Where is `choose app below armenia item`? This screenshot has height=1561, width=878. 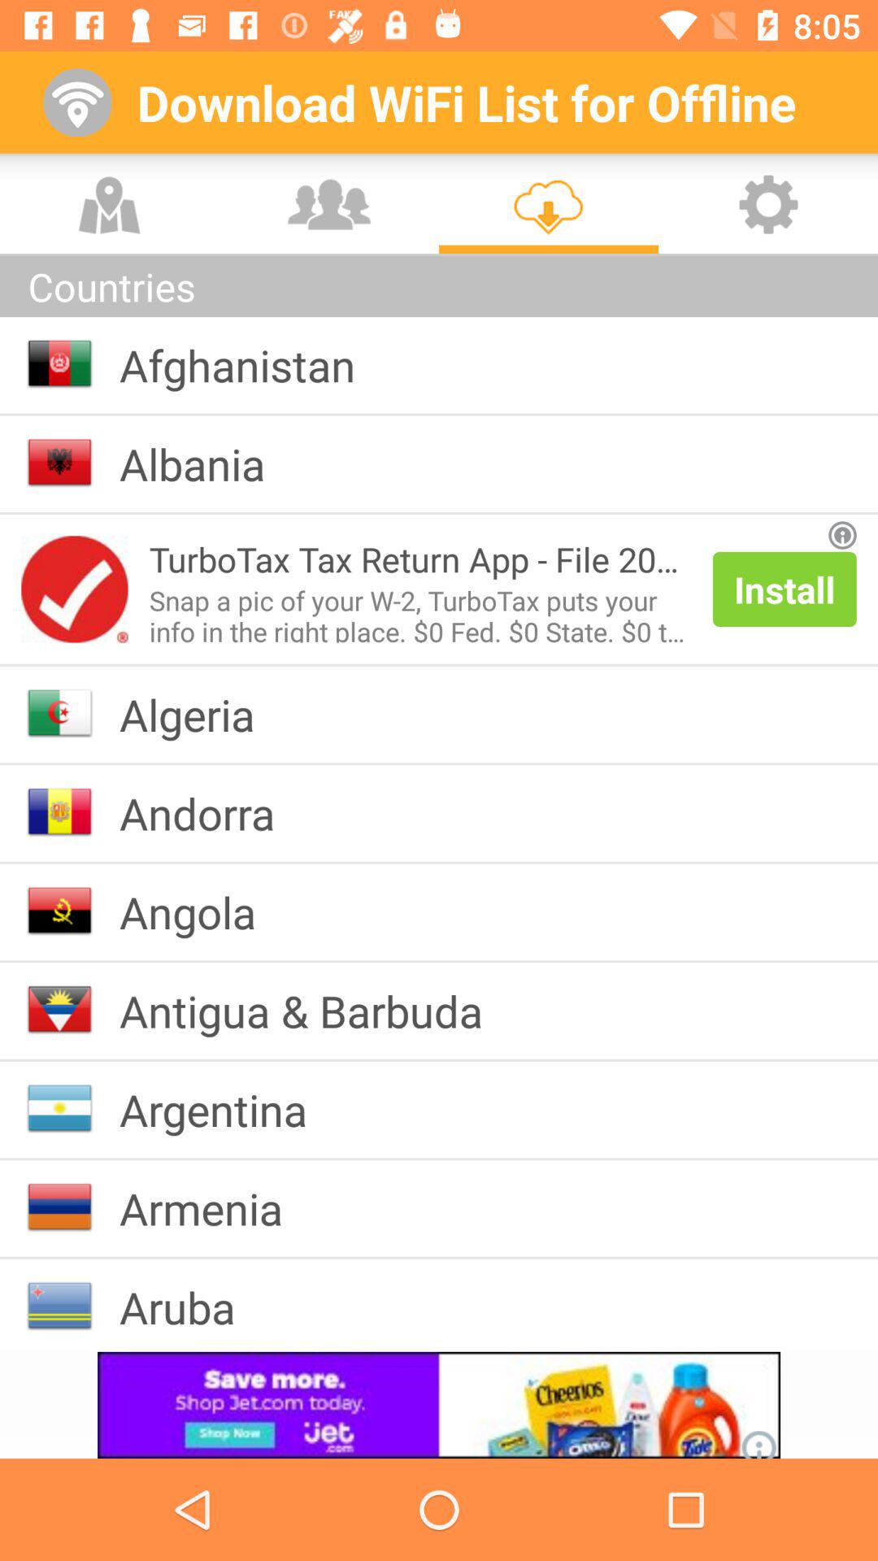
choose app below armenia item is located at coordinates (190, 1307).